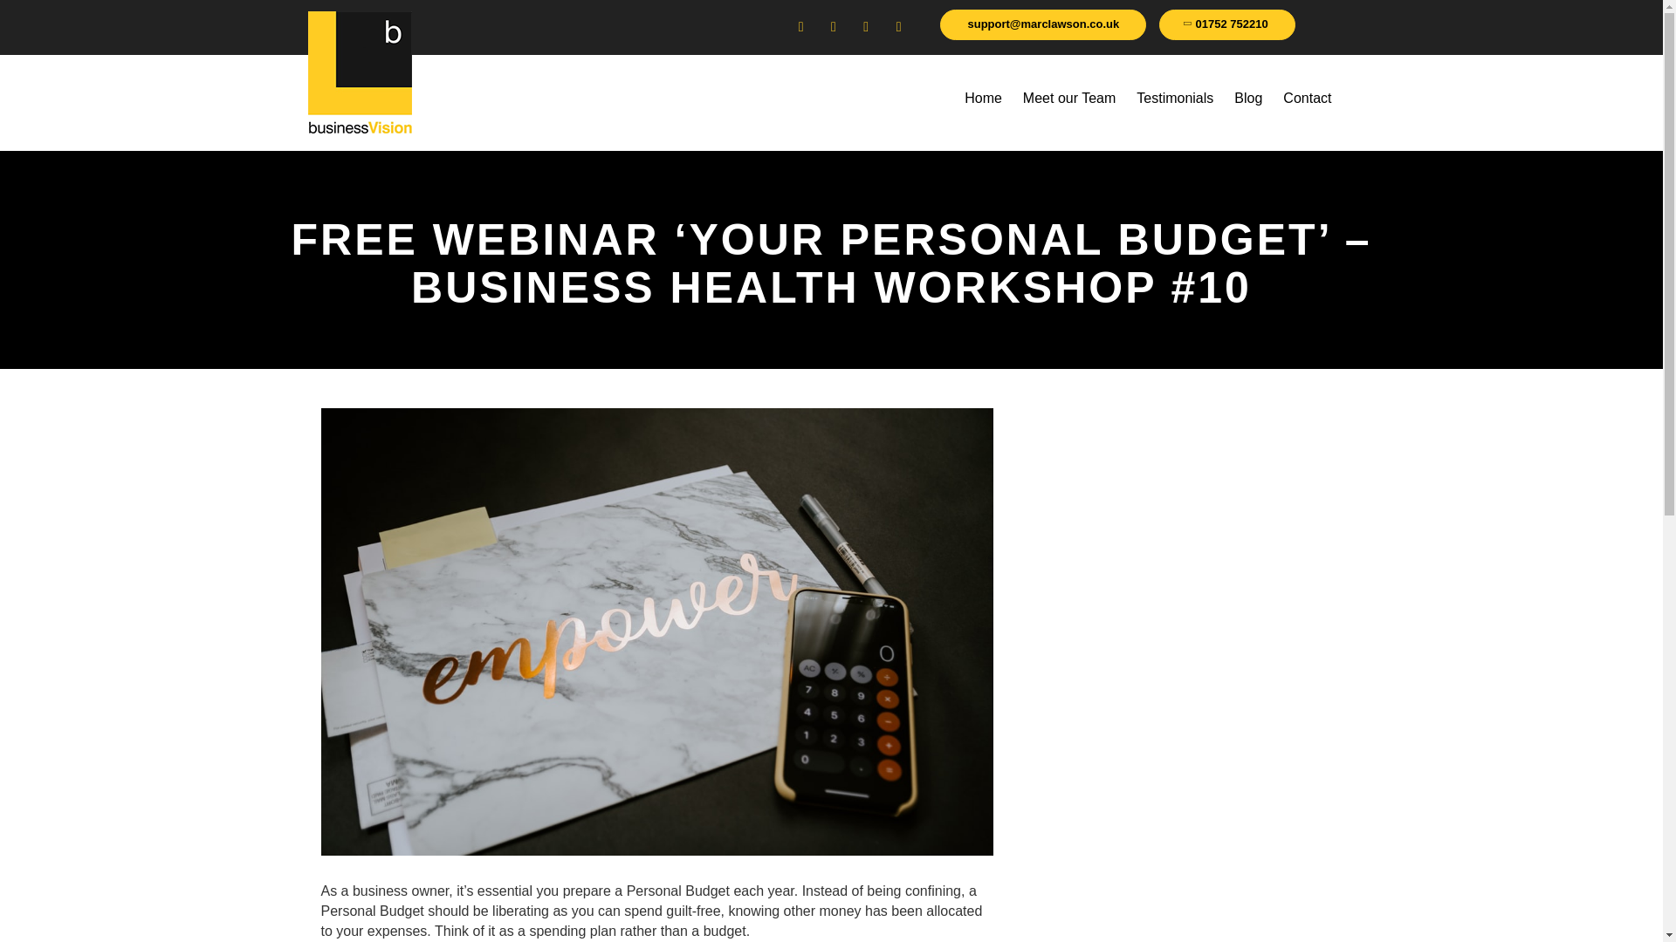 The image size is (1676, 942). I want to click on Testimonials, so click(1175, 98).